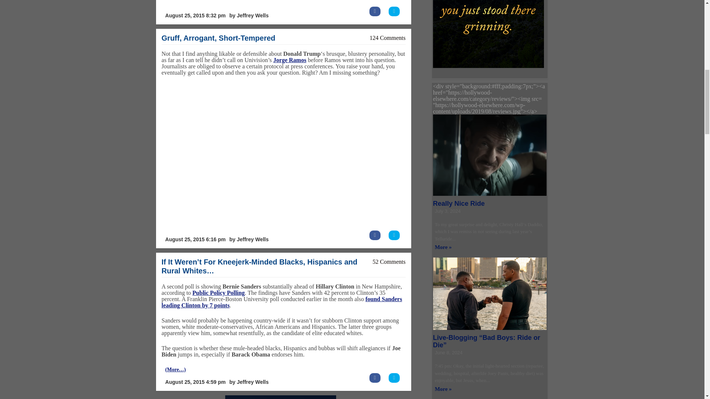  Describe the element at coordinates (248, 16) in the screenshot. I see `by Jeffrey Wells` at that location.